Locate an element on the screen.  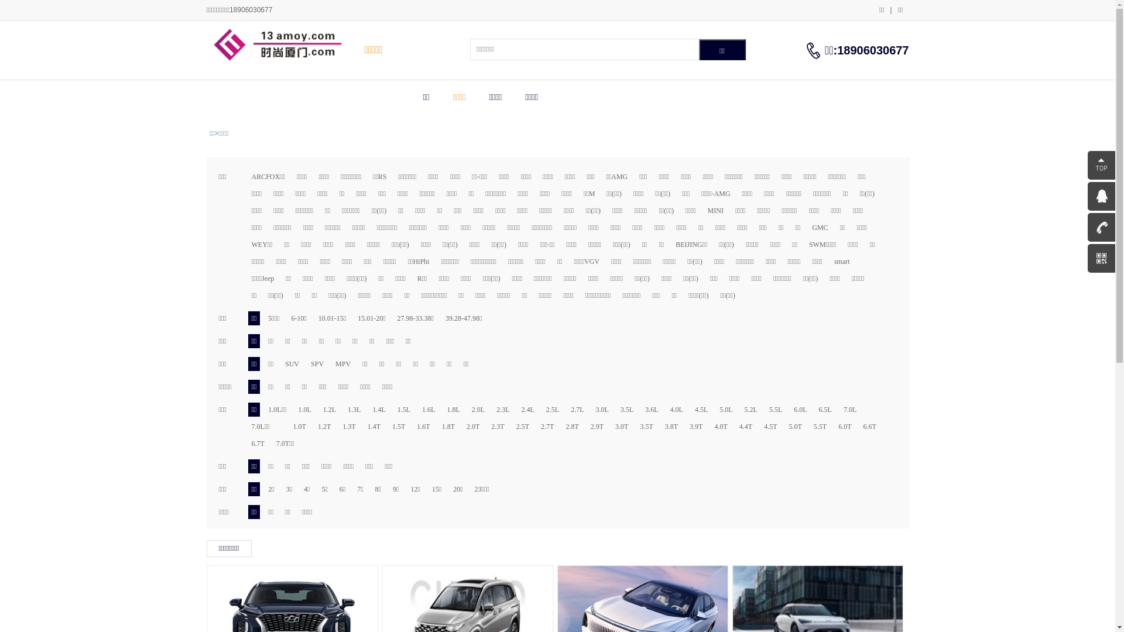
3.0L is located at coordinates (602, 410).